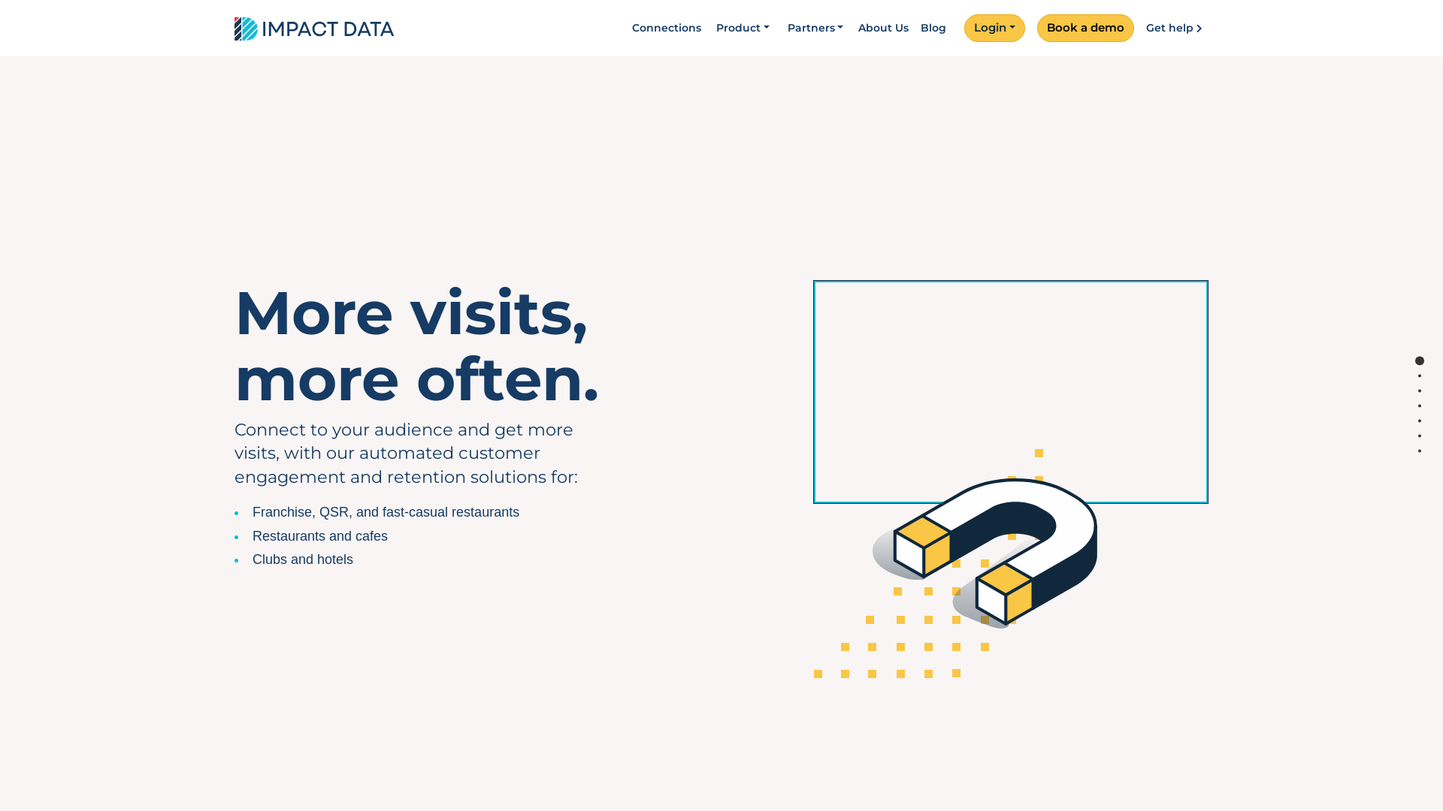 This screenshot has height=811, width=1443. I want to click on Connections, so click(667, 29).